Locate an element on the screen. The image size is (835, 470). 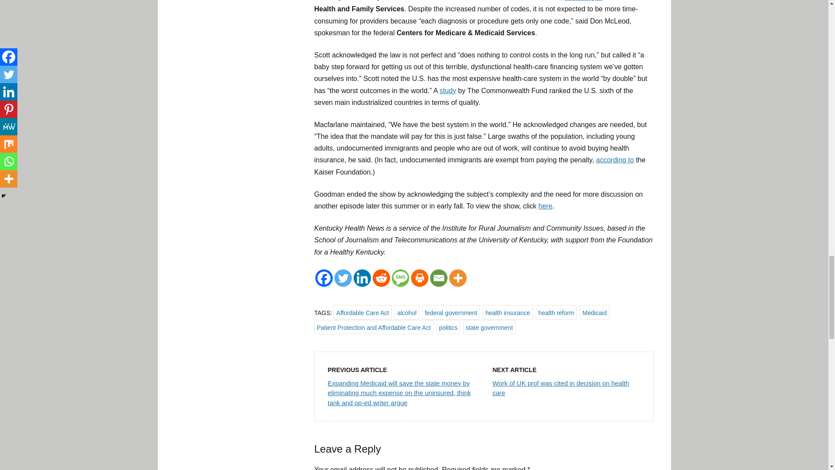
SMS is located at coordinates (400, 278).